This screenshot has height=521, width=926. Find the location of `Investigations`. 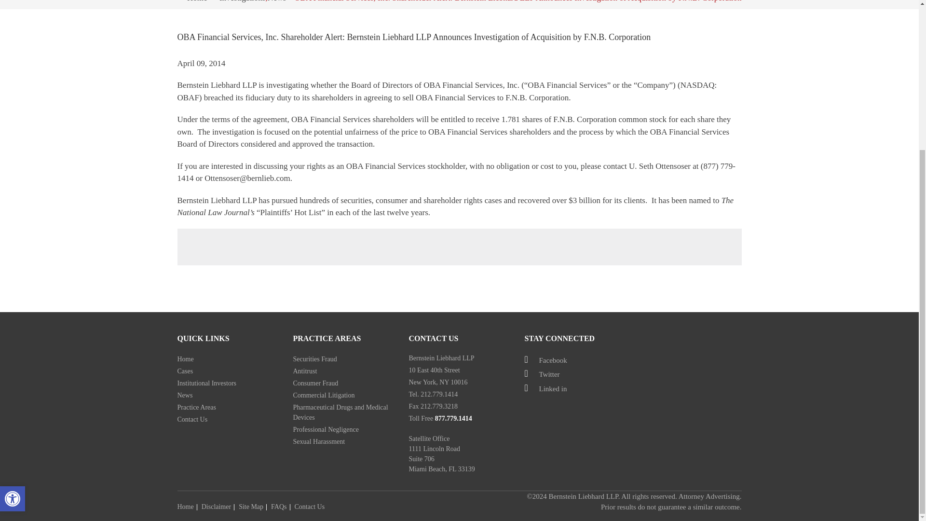

Investigations is located at coordinates (242, 1).